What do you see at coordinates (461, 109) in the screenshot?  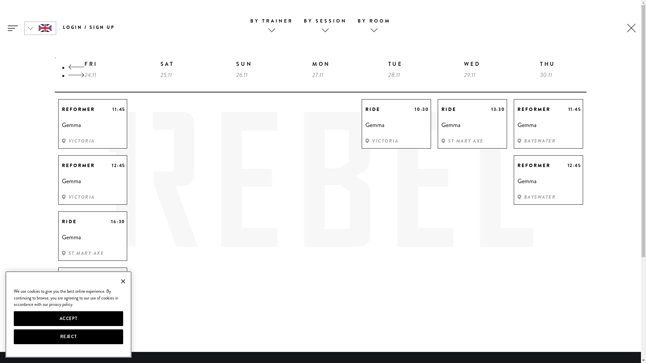 I see `RIDE` at bounding box center [461, 109].